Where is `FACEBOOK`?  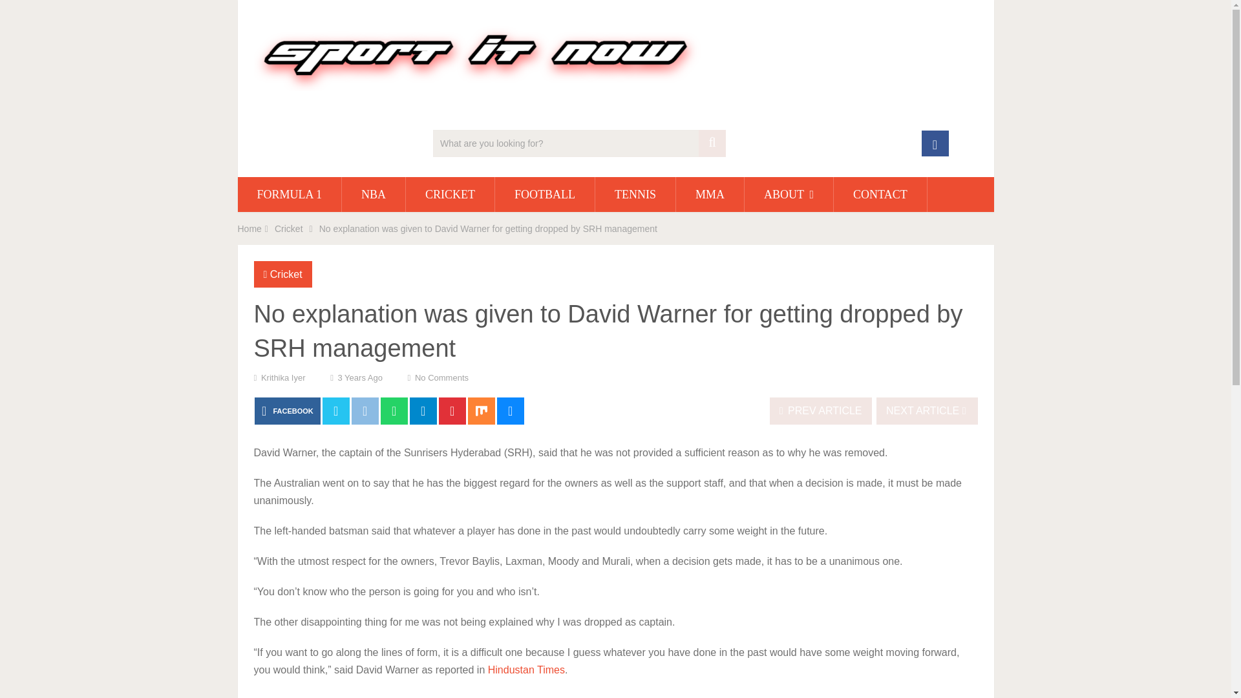 FACEBOOK is located at coordinates (287, 410).